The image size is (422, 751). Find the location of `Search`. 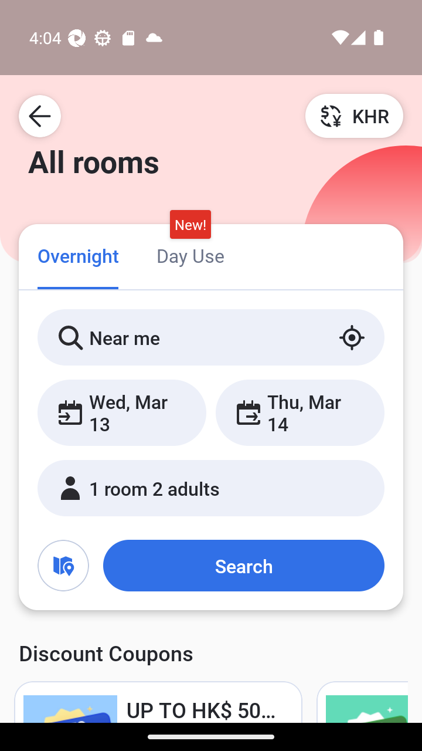

Search is located at coordinates (243, 566).